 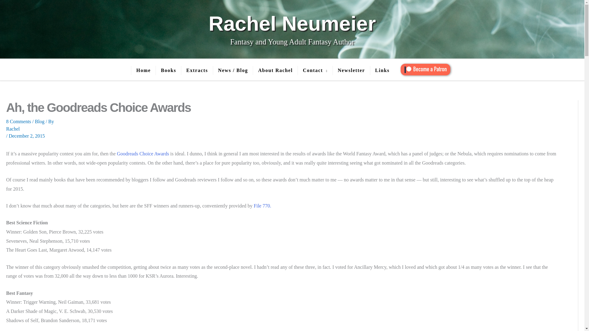 I want to click on Rachel Neumeier, so click(x=292, y=23).